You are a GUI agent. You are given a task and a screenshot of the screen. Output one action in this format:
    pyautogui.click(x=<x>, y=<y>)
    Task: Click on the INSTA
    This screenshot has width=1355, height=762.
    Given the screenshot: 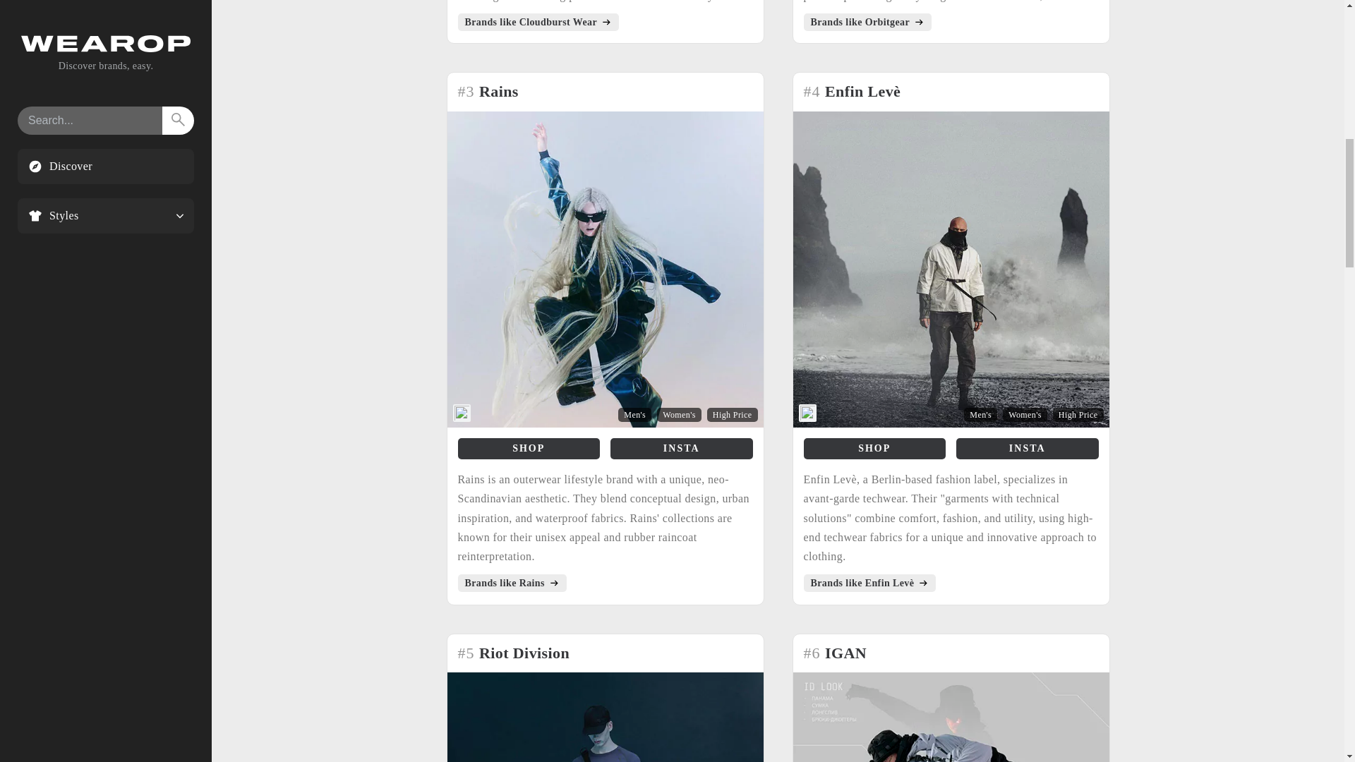 What is the action you would take?
    pyautogui.click(x=1028, y=449)
    